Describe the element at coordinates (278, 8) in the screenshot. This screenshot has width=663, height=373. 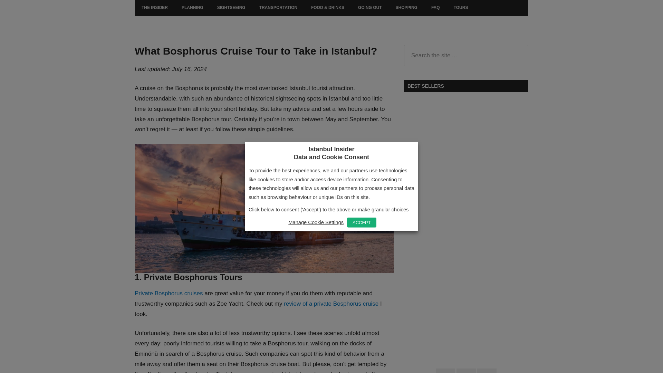
I see `TRANSPORTATION` at that location.